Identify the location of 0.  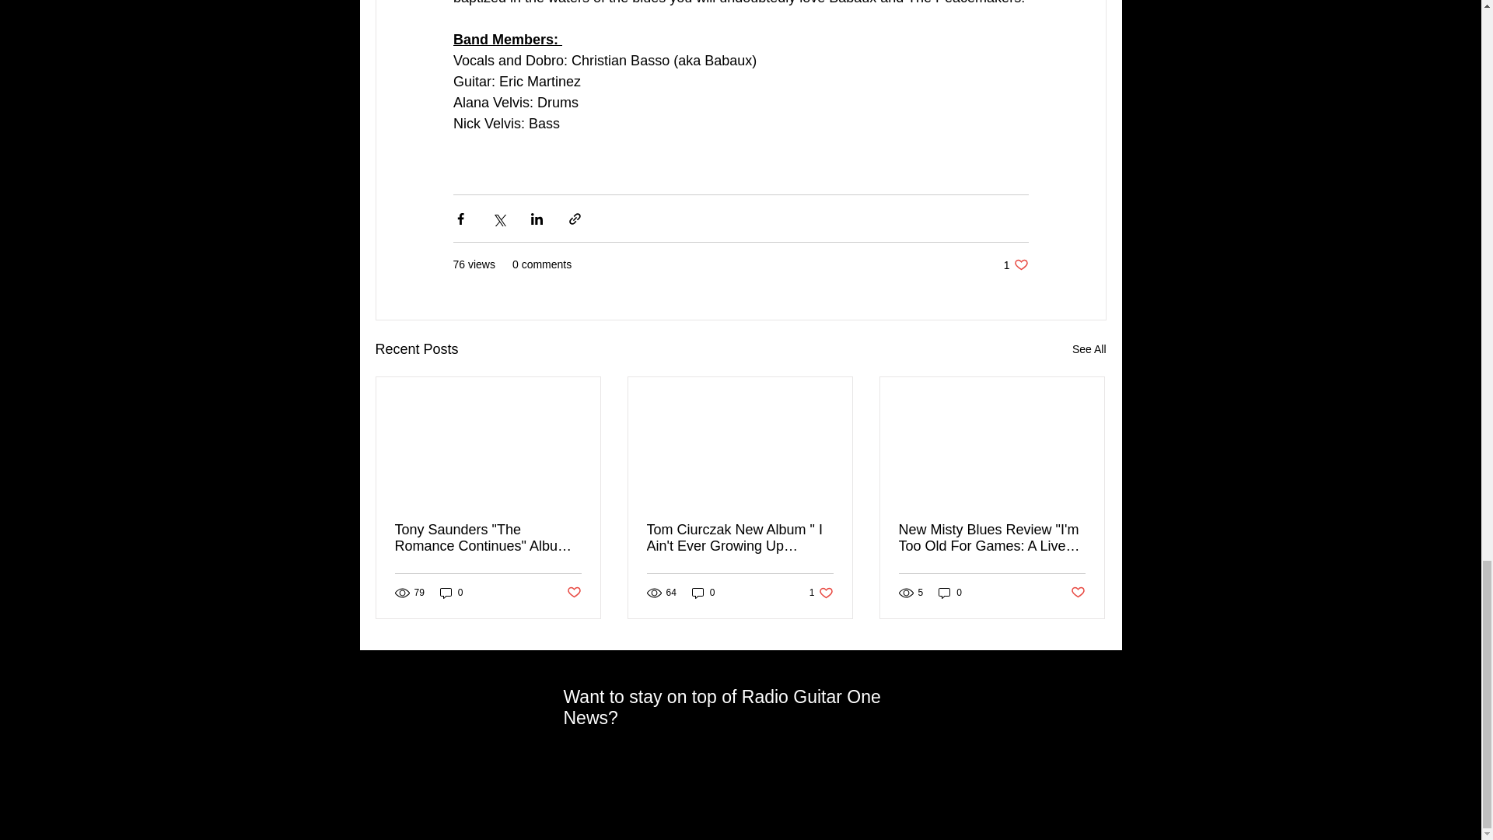
(950, 592).